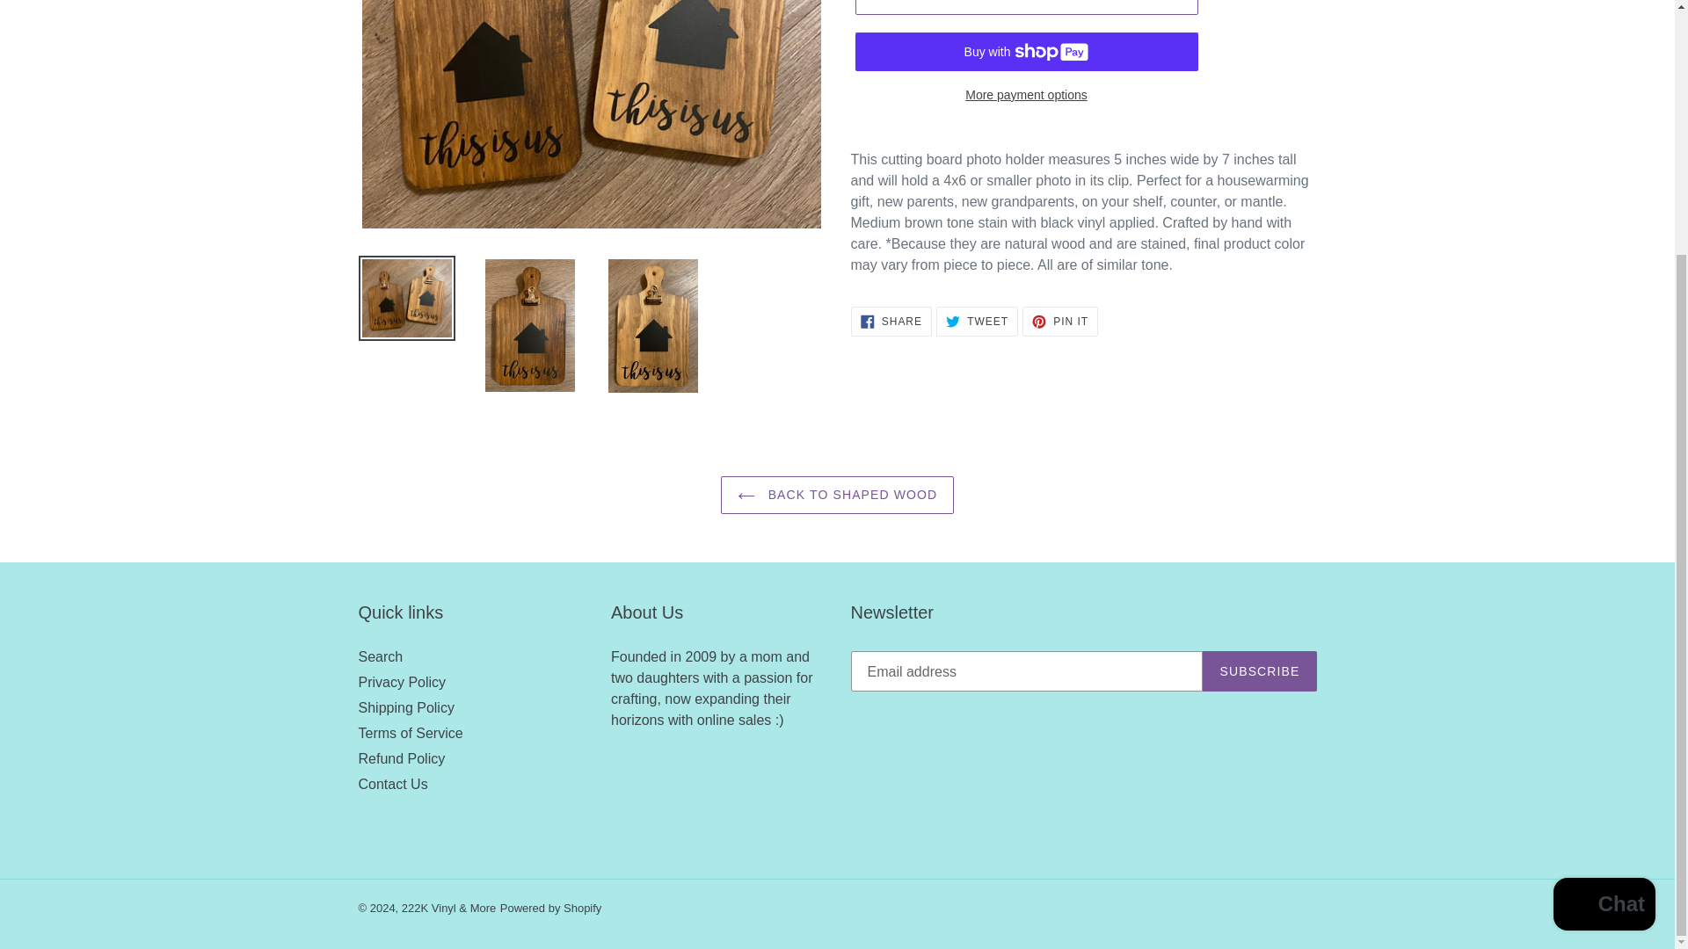  What do you see at coordinates (837, 496) in the screenshot?
I see `Privacy Policy` at bounding box center [837, 496].